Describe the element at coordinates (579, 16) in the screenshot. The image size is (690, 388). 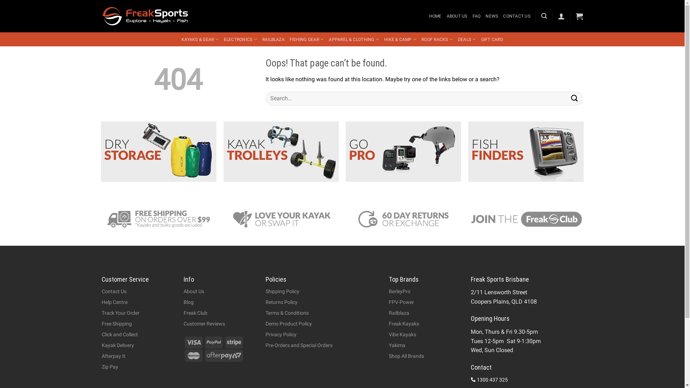
I see `Cart` at that location.